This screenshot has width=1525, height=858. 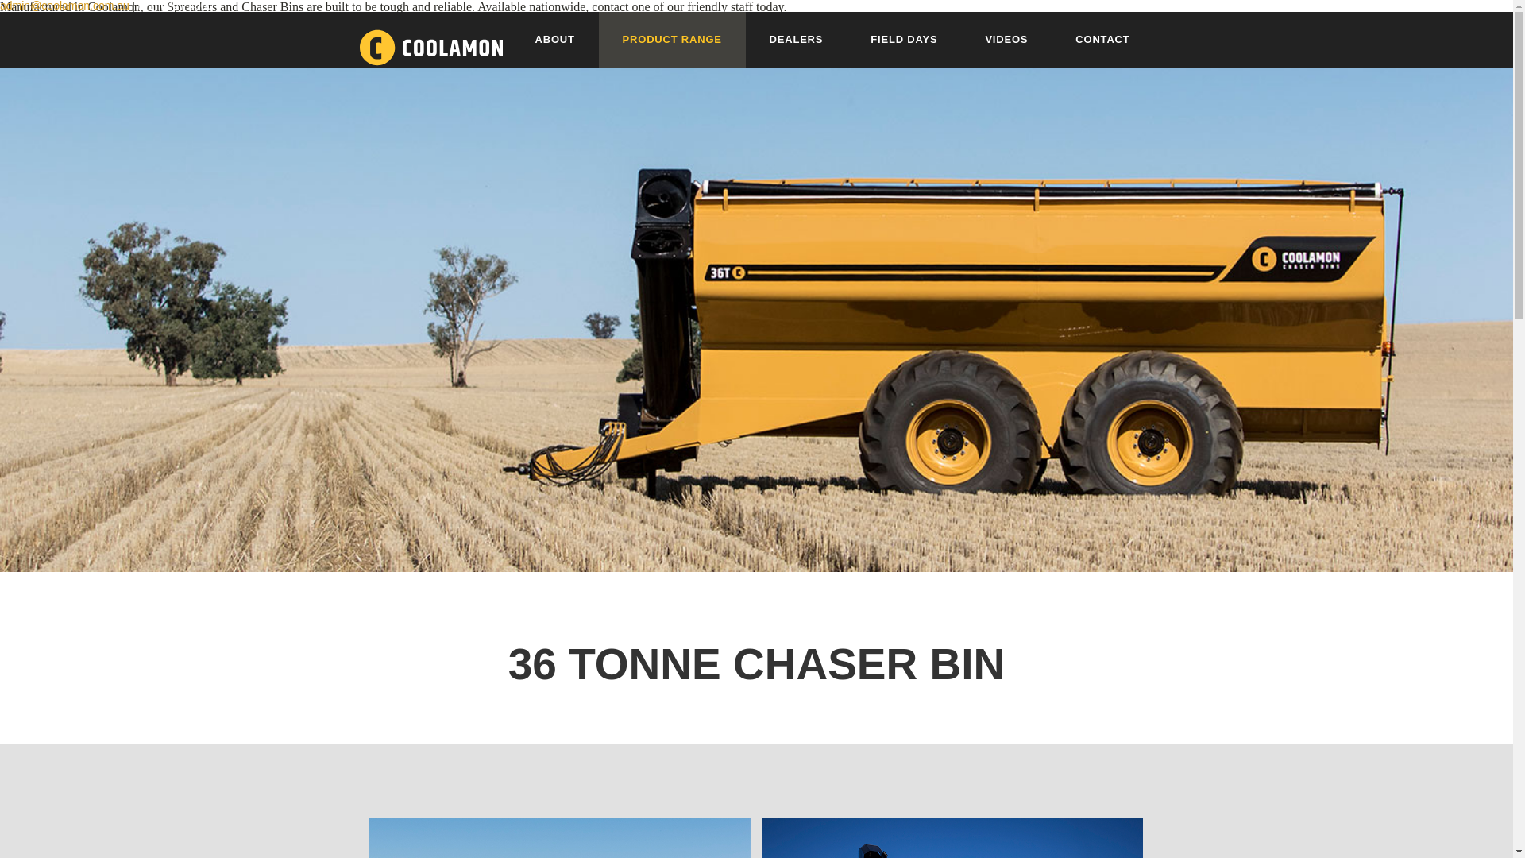 I want to click on PRODUCT RANGE, so click(x=672, y=40).